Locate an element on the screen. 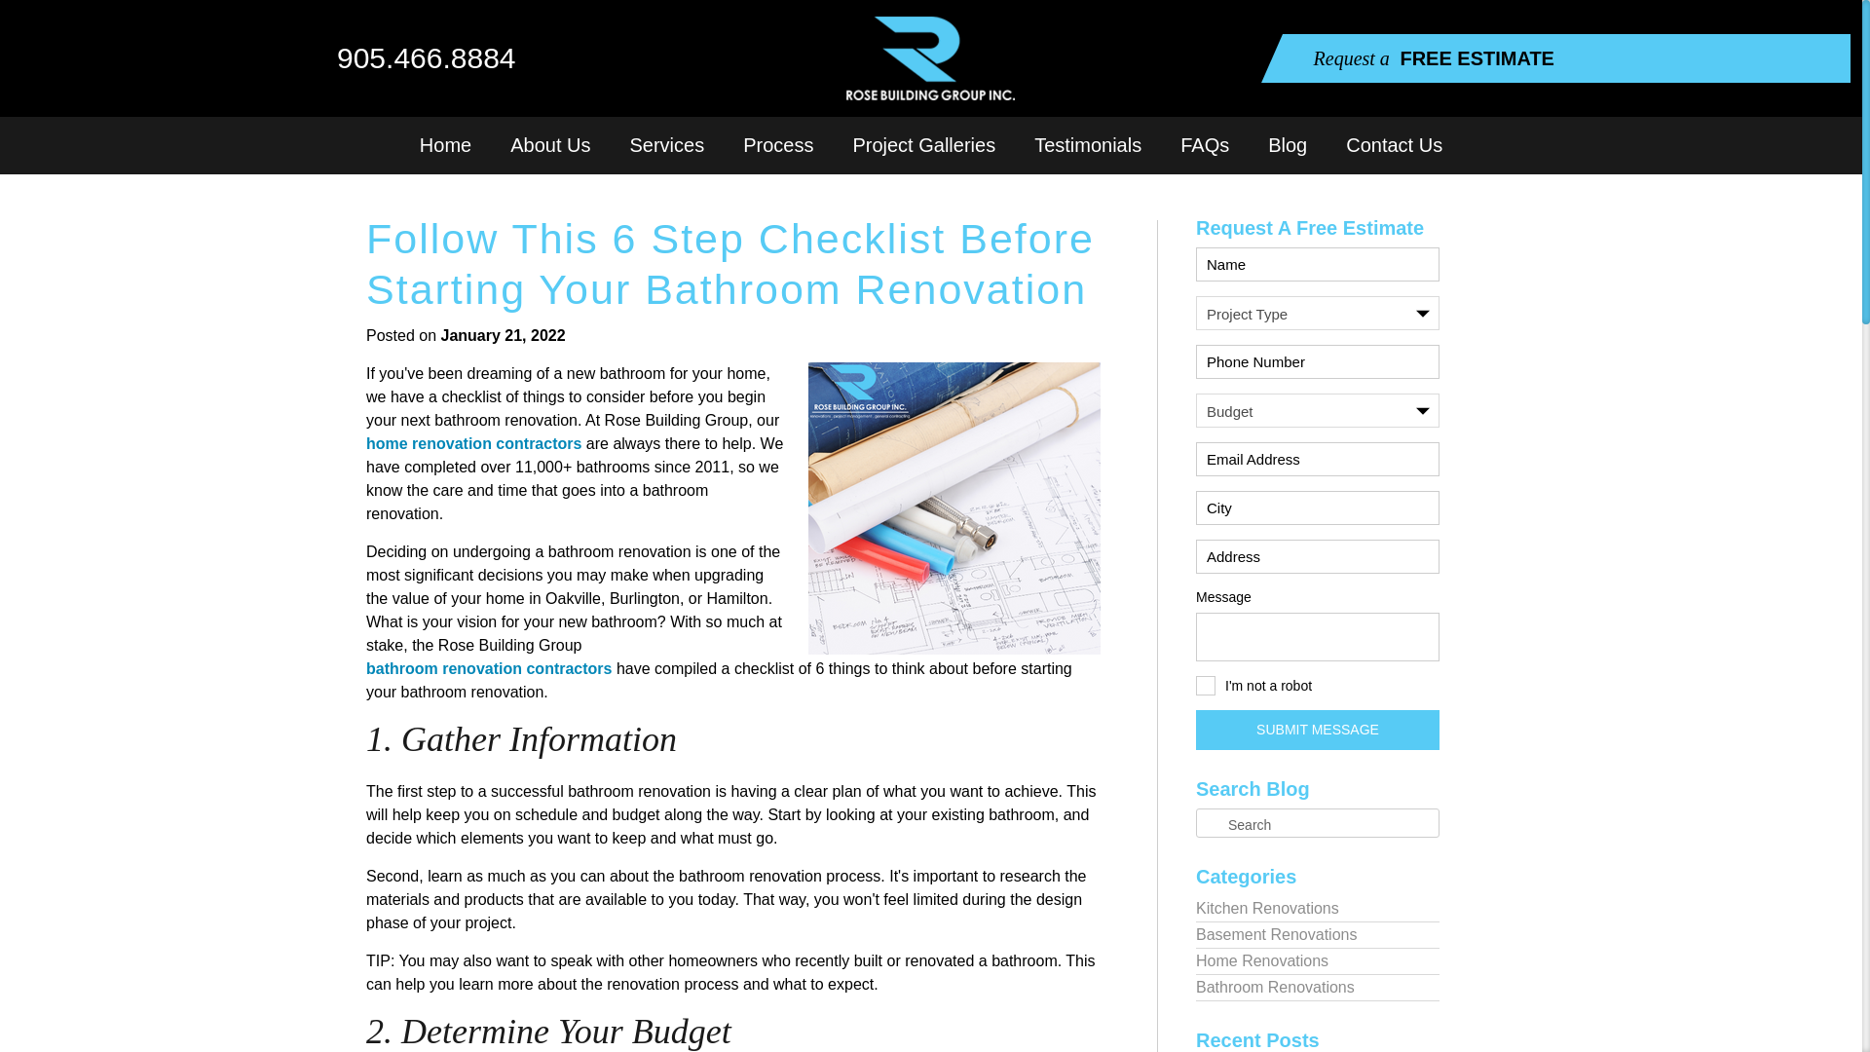 The width and height of the screenshot is (1870, 1052). bathroom renovation contractors hamilton oakville burlington is located at coordinates (489, 668).